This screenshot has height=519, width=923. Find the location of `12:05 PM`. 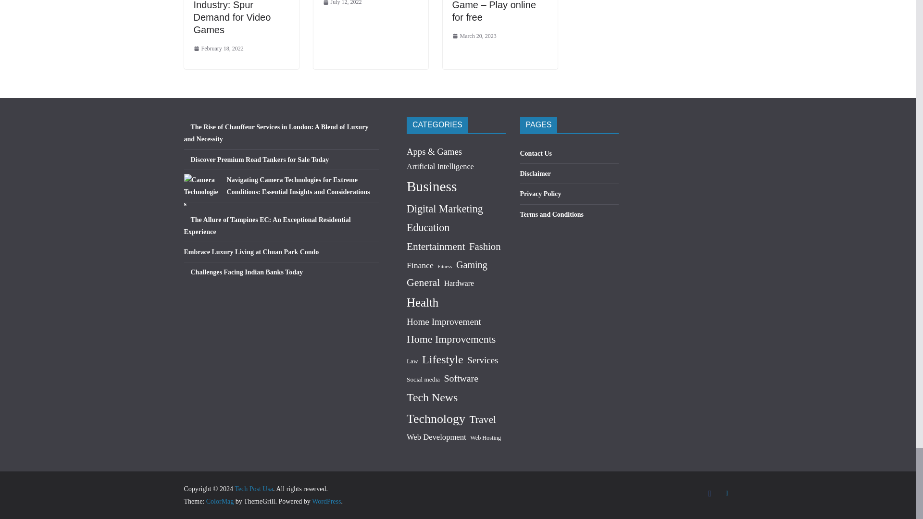

12:05 PM is located at coordinates (342, 4).